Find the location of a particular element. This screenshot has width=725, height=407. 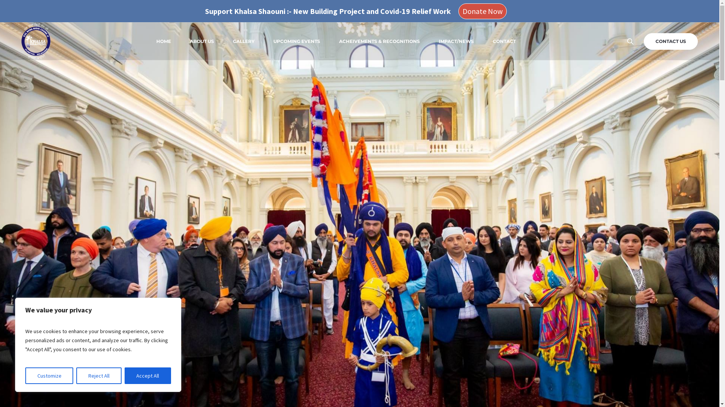

Reject All is located at coordinates (99, 376).